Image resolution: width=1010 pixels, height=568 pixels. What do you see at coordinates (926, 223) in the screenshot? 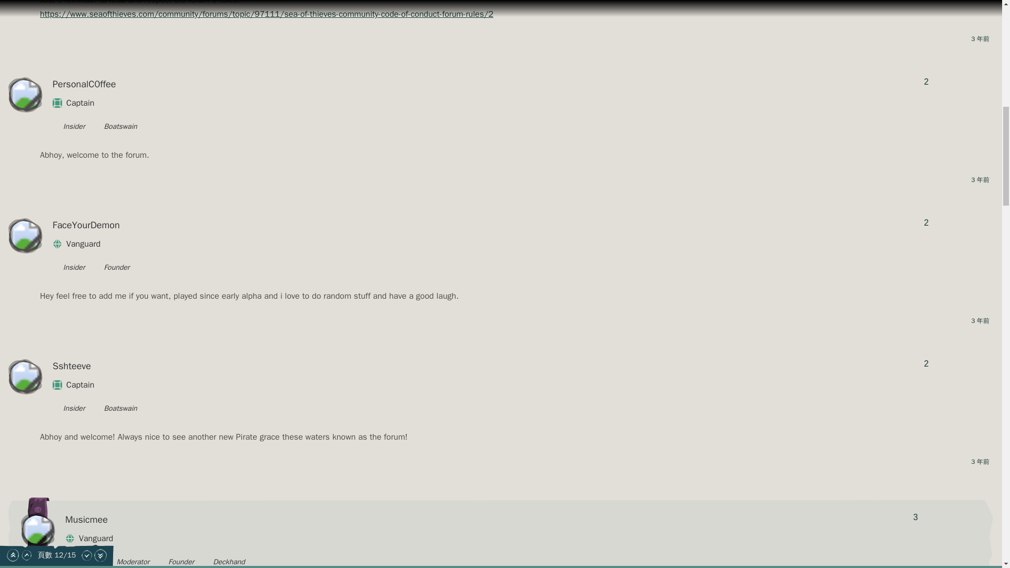
I see `2` at bounding box center [926, 223].